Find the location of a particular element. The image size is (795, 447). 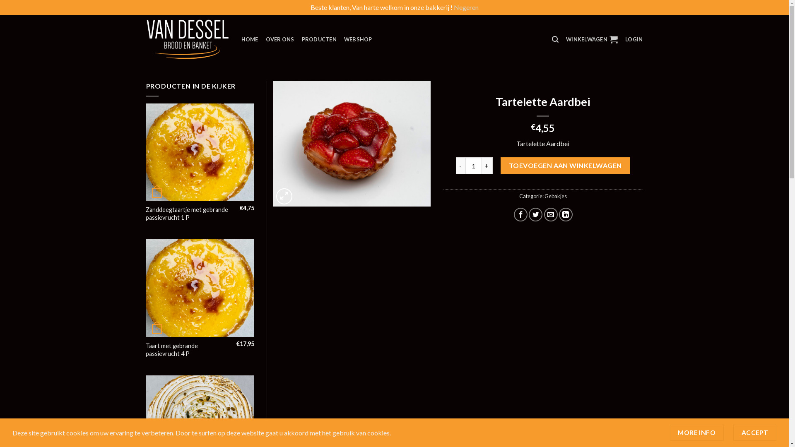

Negeren is located at coordinates (466, 7).